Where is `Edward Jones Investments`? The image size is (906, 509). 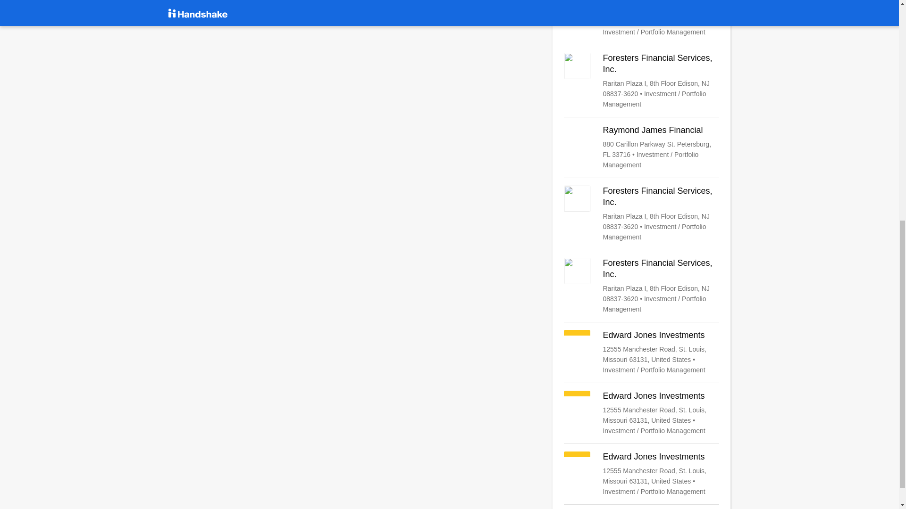 Edward Jones Investments is located at coordinates (641, 413).